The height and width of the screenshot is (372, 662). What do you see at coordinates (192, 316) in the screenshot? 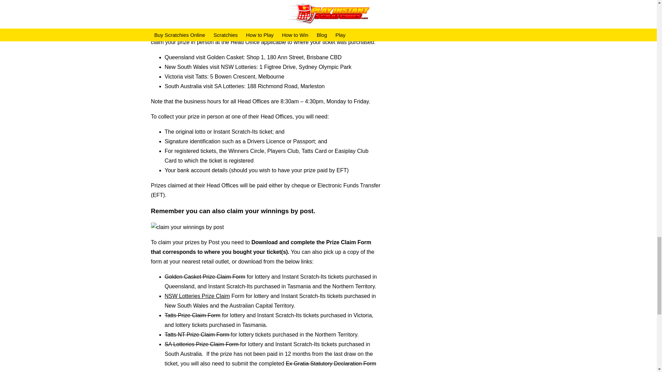
I see `Tatts Prize Claim Form` at bounding box center [192, 316].